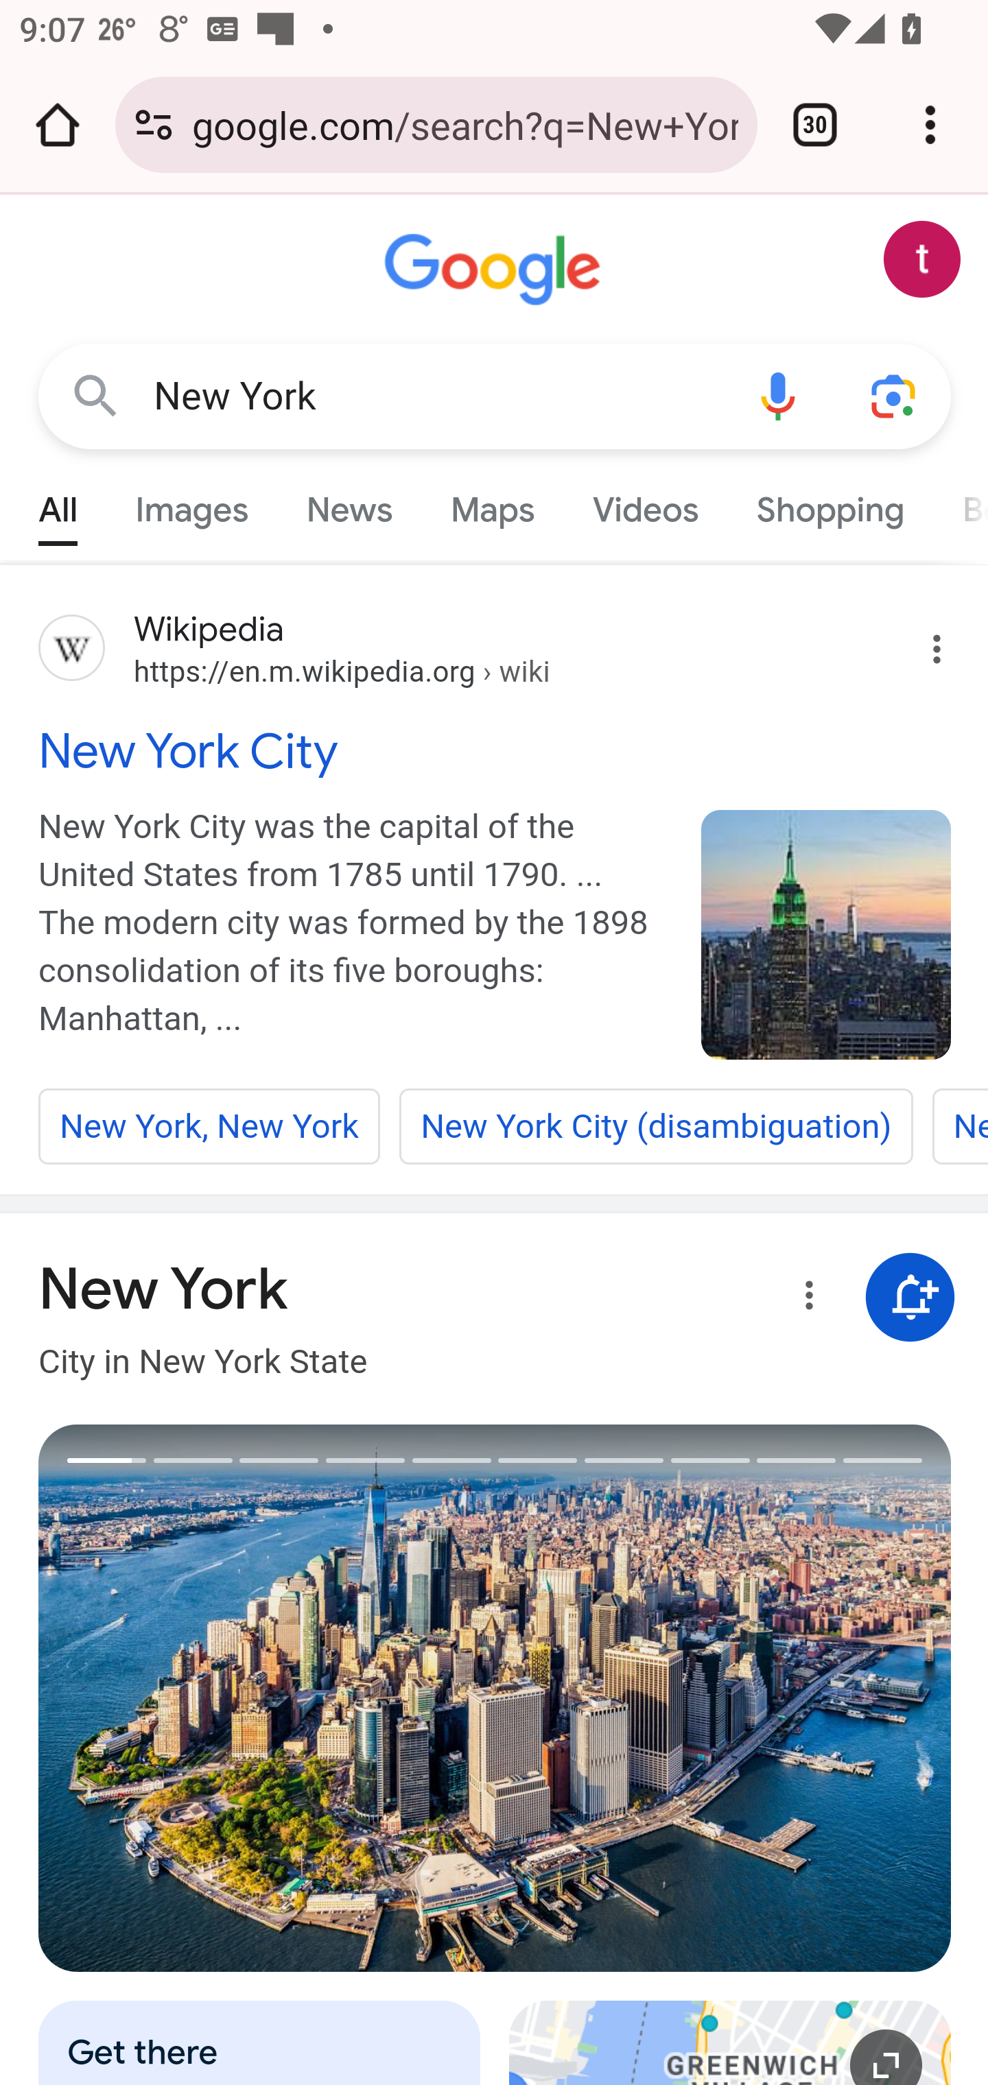  I want to click on Maps, so click(492, 503).